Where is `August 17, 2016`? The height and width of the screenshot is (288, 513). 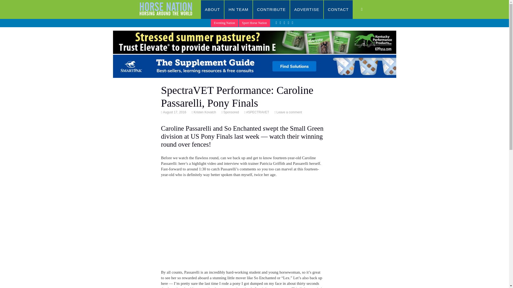 August 17, 2016 is located at coordinates (174, 112).